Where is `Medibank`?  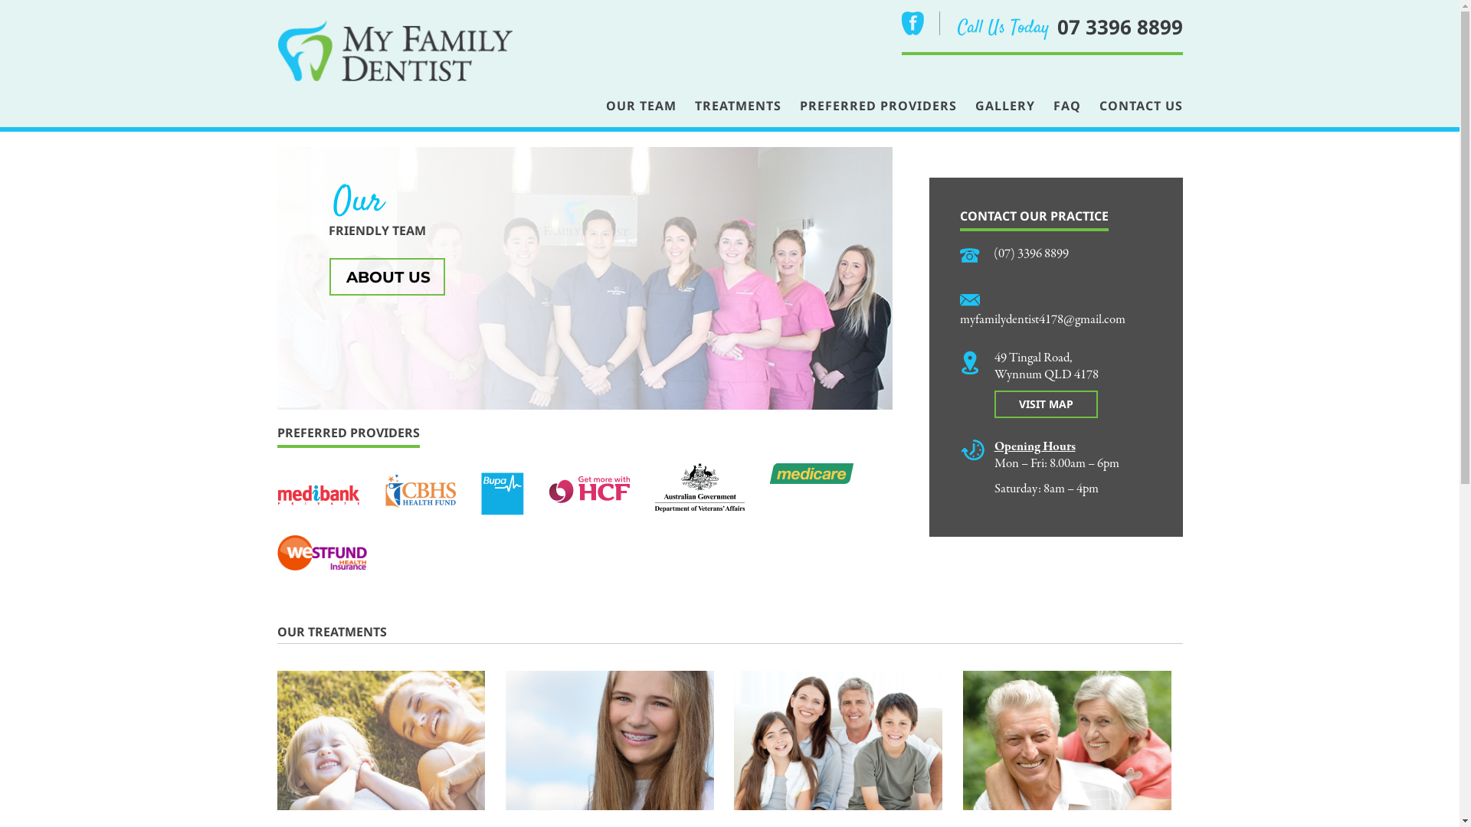
Medibank is located at coordinates (319, 495).